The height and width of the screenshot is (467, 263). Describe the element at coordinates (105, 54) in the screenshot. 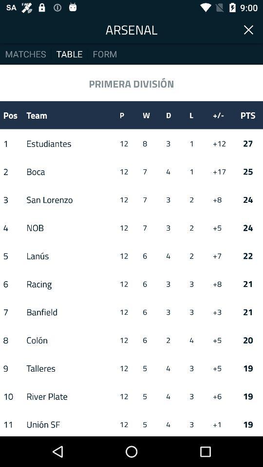

I see `press item below arsenal item` at that location.